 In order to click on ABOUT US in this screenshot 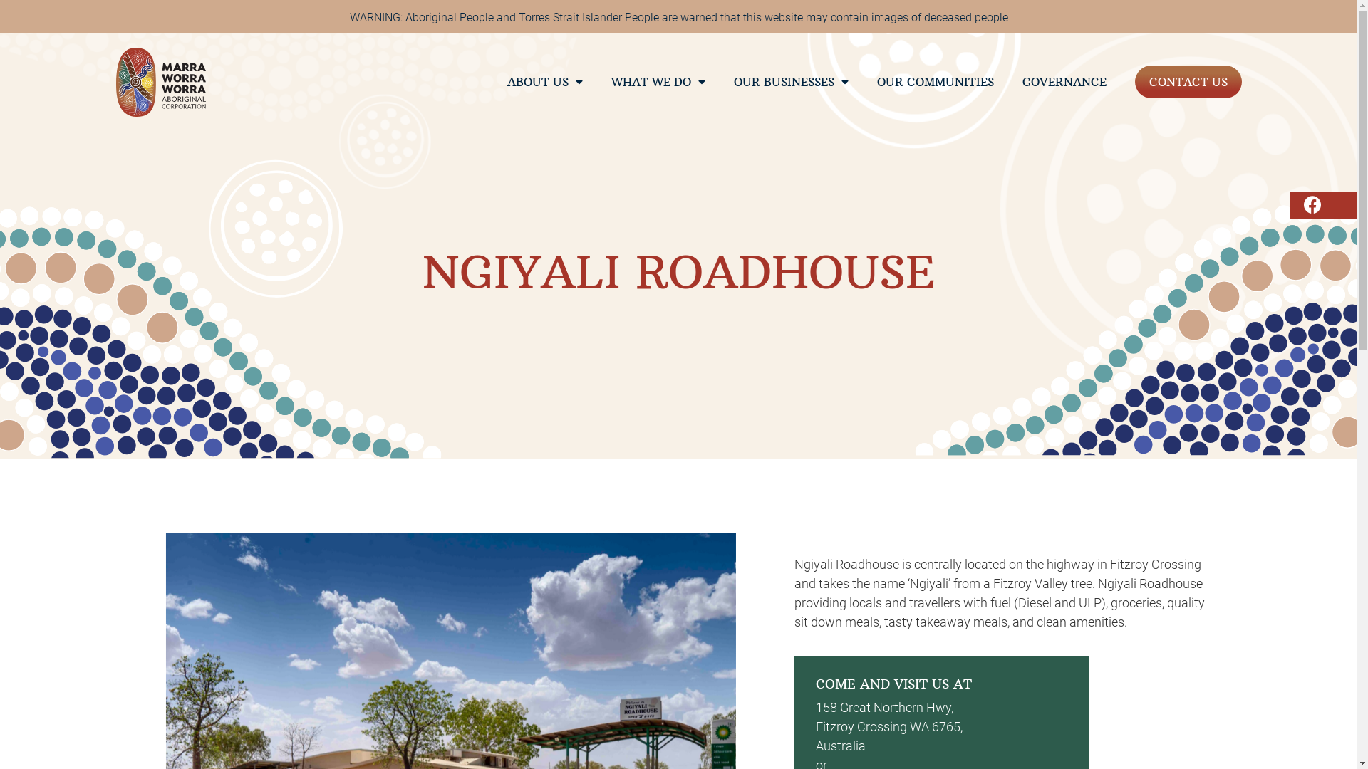, I will do `click(545, 82)`.